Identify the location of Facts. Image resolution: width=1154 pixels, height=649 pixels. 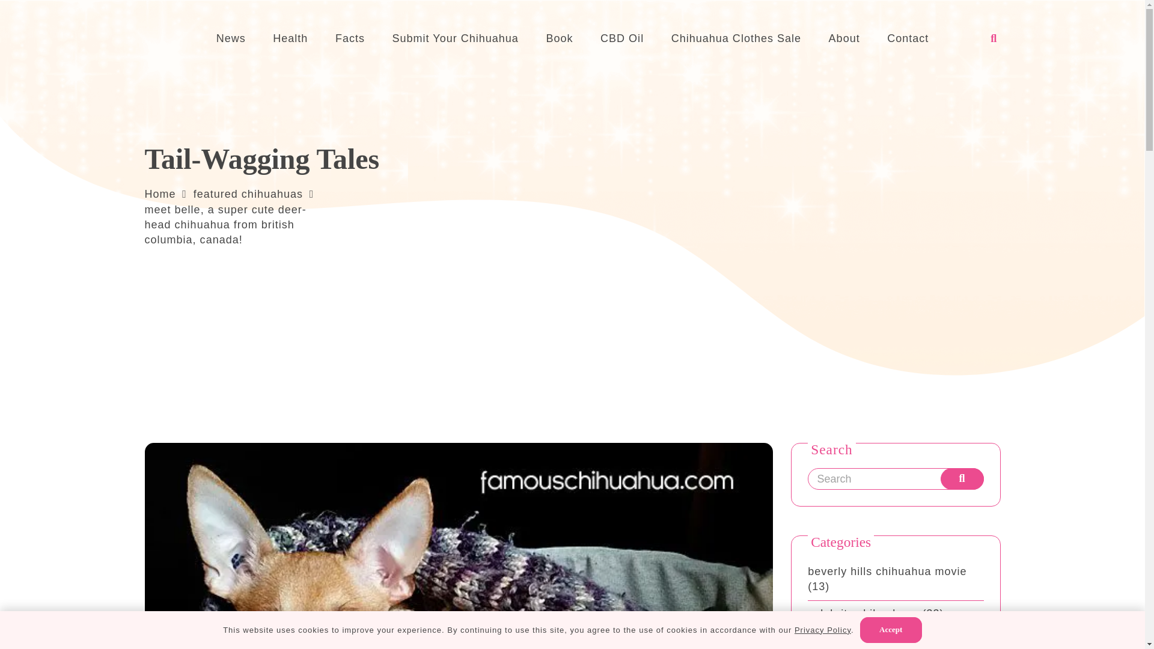
(349, 38).